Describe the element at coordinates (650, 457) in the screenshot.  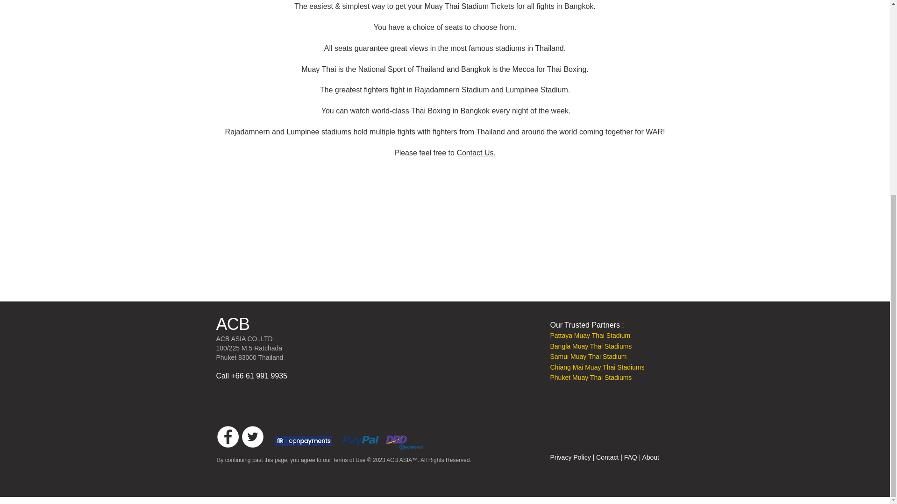
I see `About` at that location.